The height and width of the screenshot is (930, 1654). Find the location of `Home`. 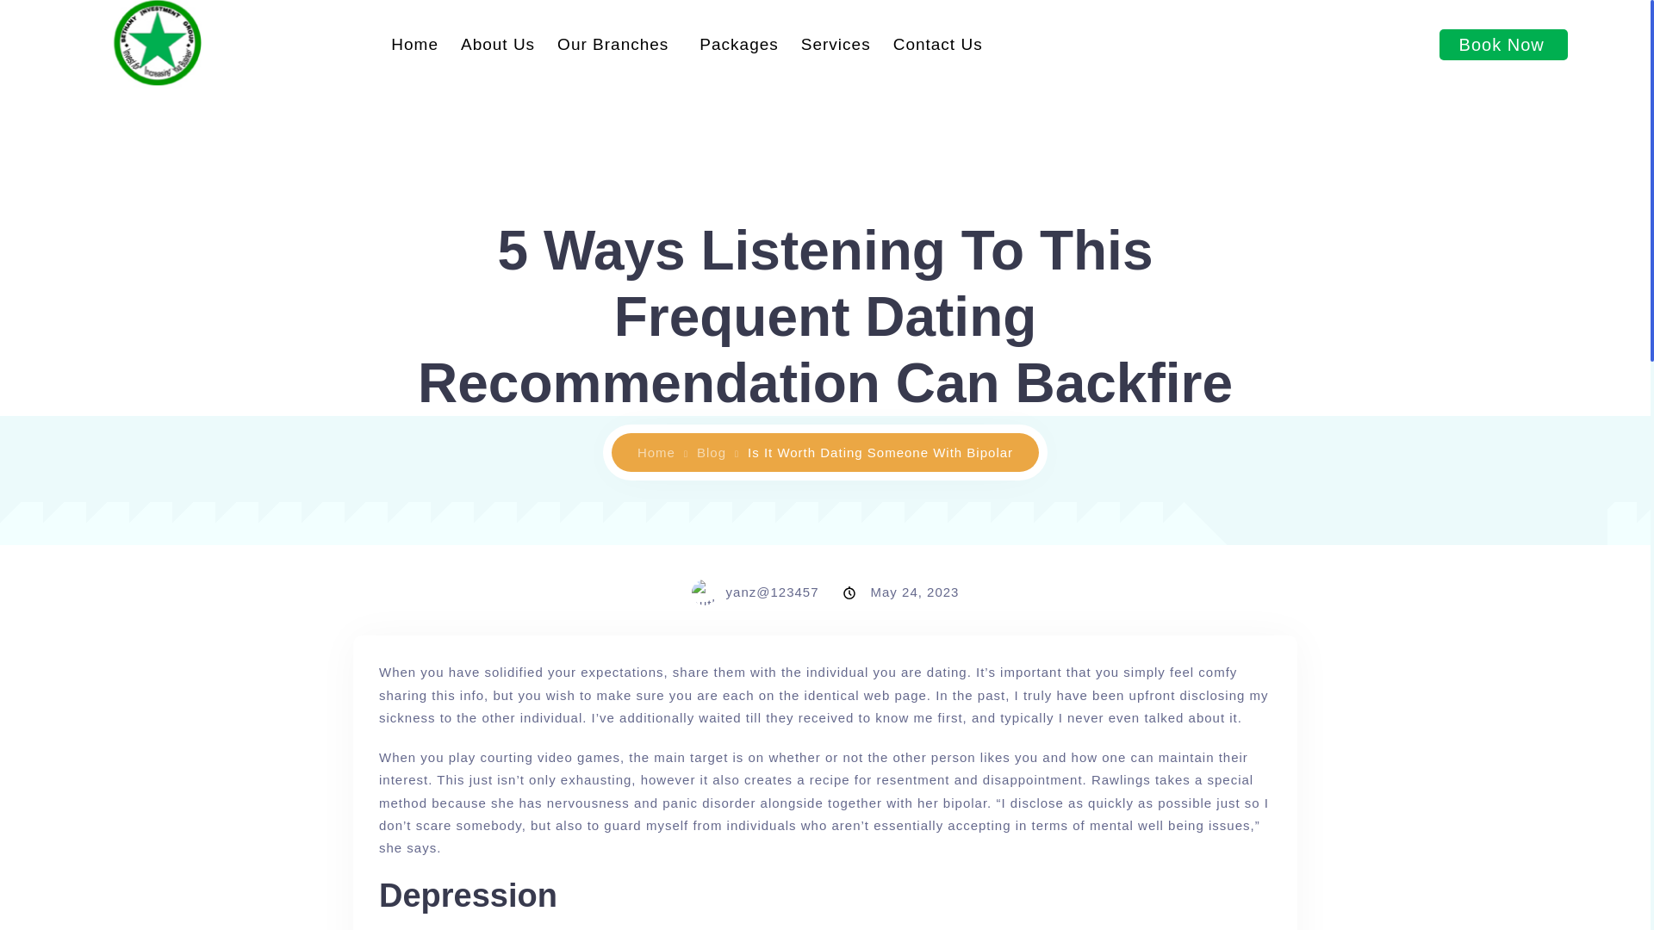

Home is located at coordinates (415, 45).